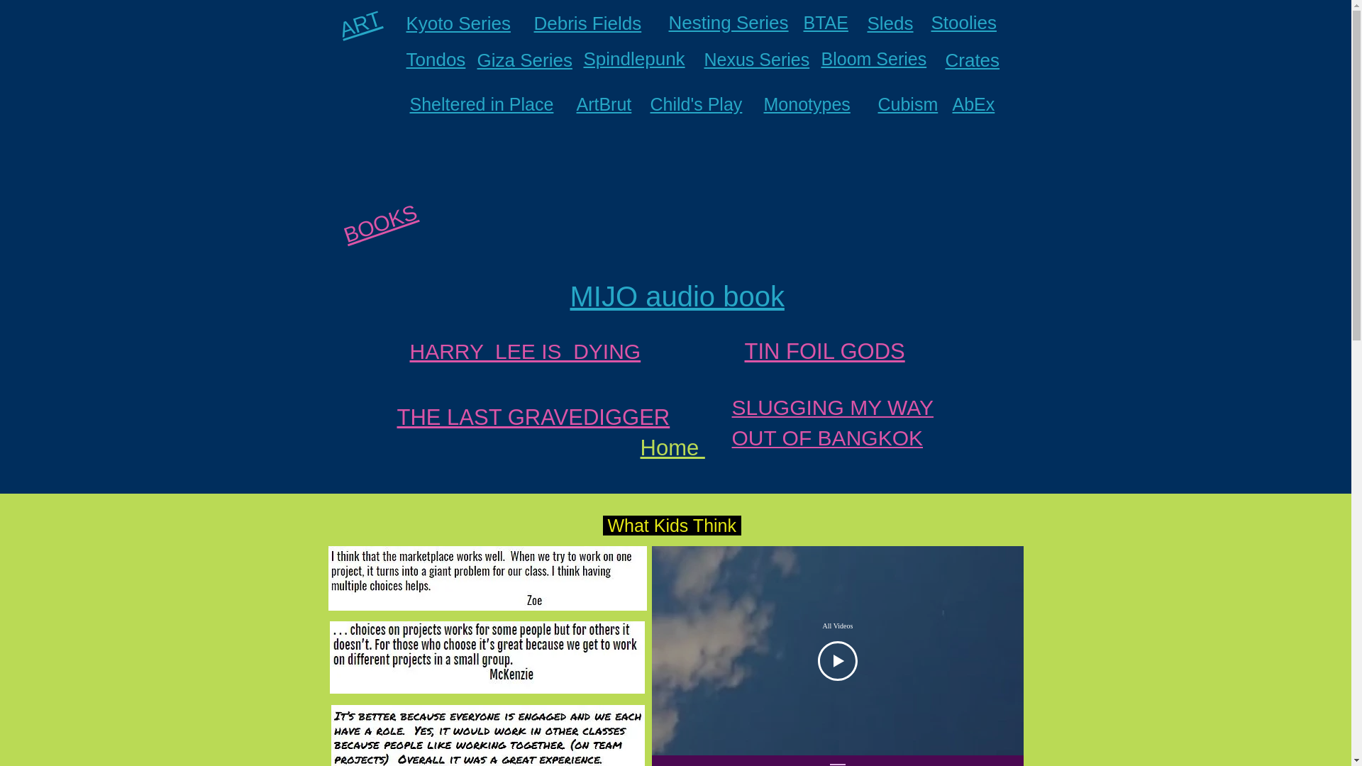  What do you see at coordinates (524, 60) in the screenshot?
I see `Giza Series` at bounding box center [524, 60].